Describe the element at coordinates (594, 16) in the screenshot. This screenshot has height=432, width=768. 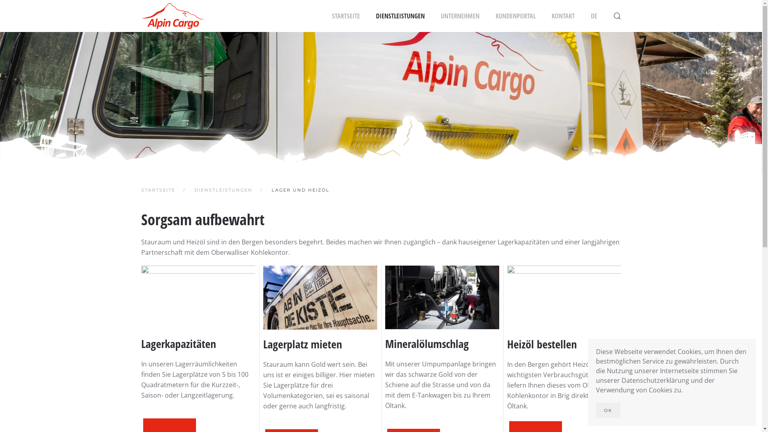
I see `DE` at that location.